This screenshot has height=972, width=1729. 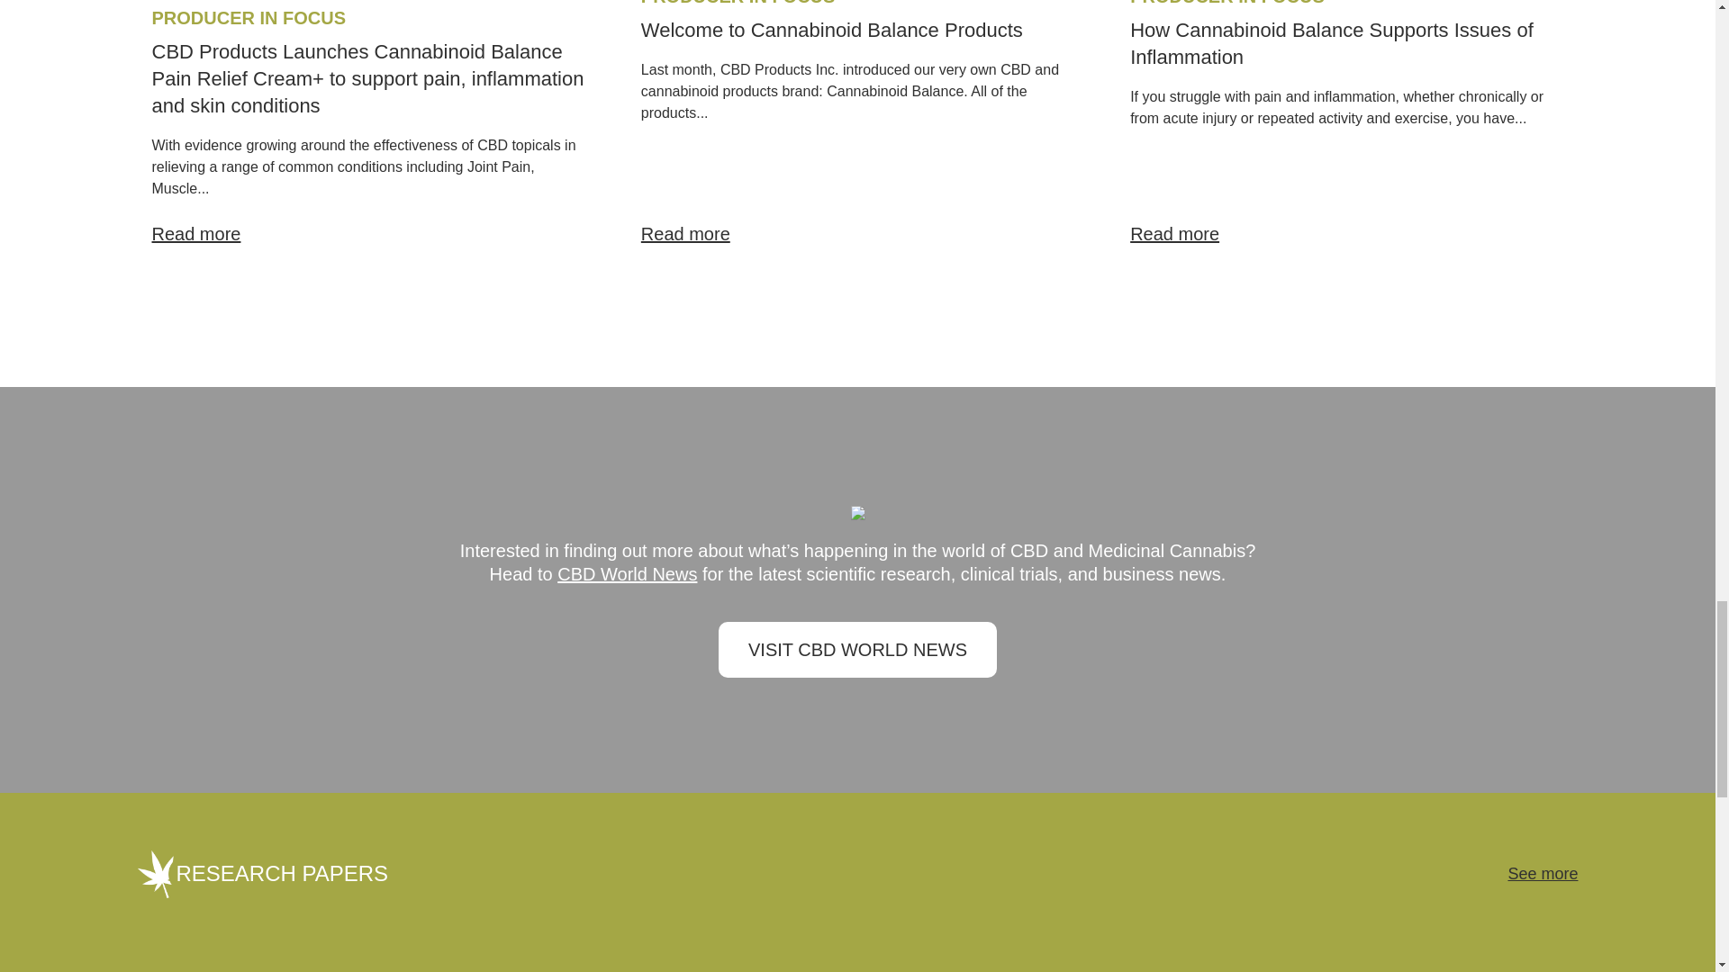 What do you see at coordinates (857, 234) in the screenshot?
I see `Read more` at bounding box center [857, 234].